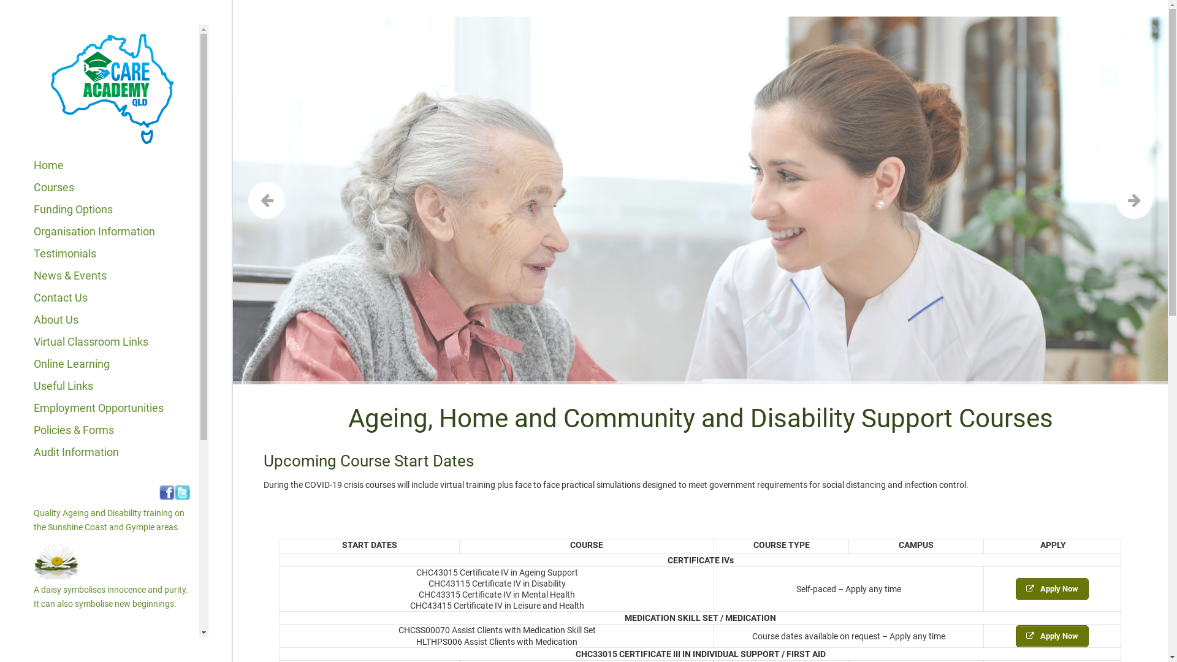 This screenshot has width=1177, height=662. Describe the element at coordinates (76, 452) in the screenshot. I see `Audit Information` at that location.